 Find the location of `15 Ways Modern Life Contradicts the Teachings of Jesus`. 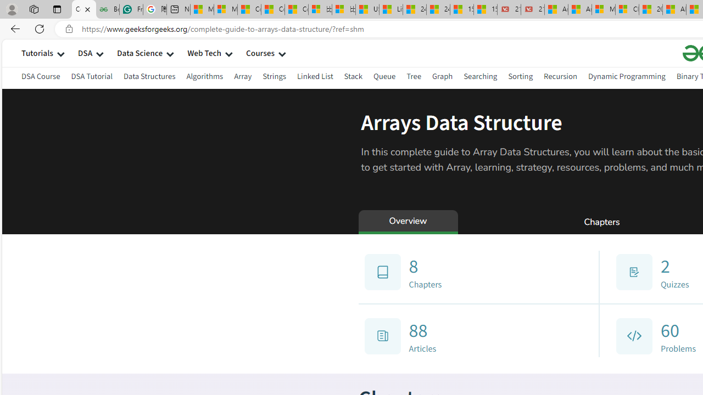

15 Ways Modern Life Contradicts the Teachings of Jesus is located at coordinates (485, 10).